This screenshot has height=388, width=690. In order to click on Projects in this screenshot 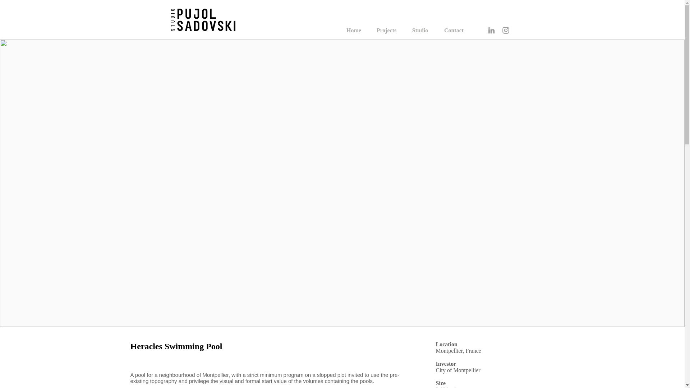, I will do `click(386, 31)`.